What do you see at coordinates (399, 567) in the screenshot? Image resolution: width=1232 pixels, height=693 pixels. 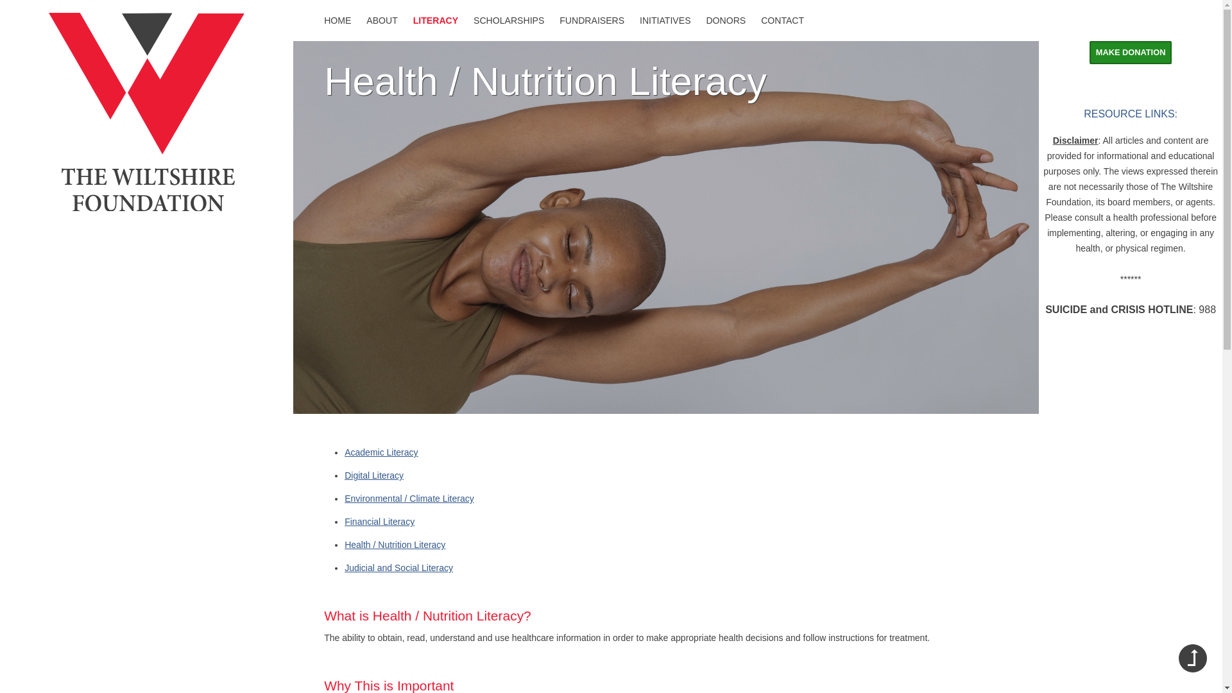 I see `Judicial and Social Literacy` at bounding box center [399, 567].